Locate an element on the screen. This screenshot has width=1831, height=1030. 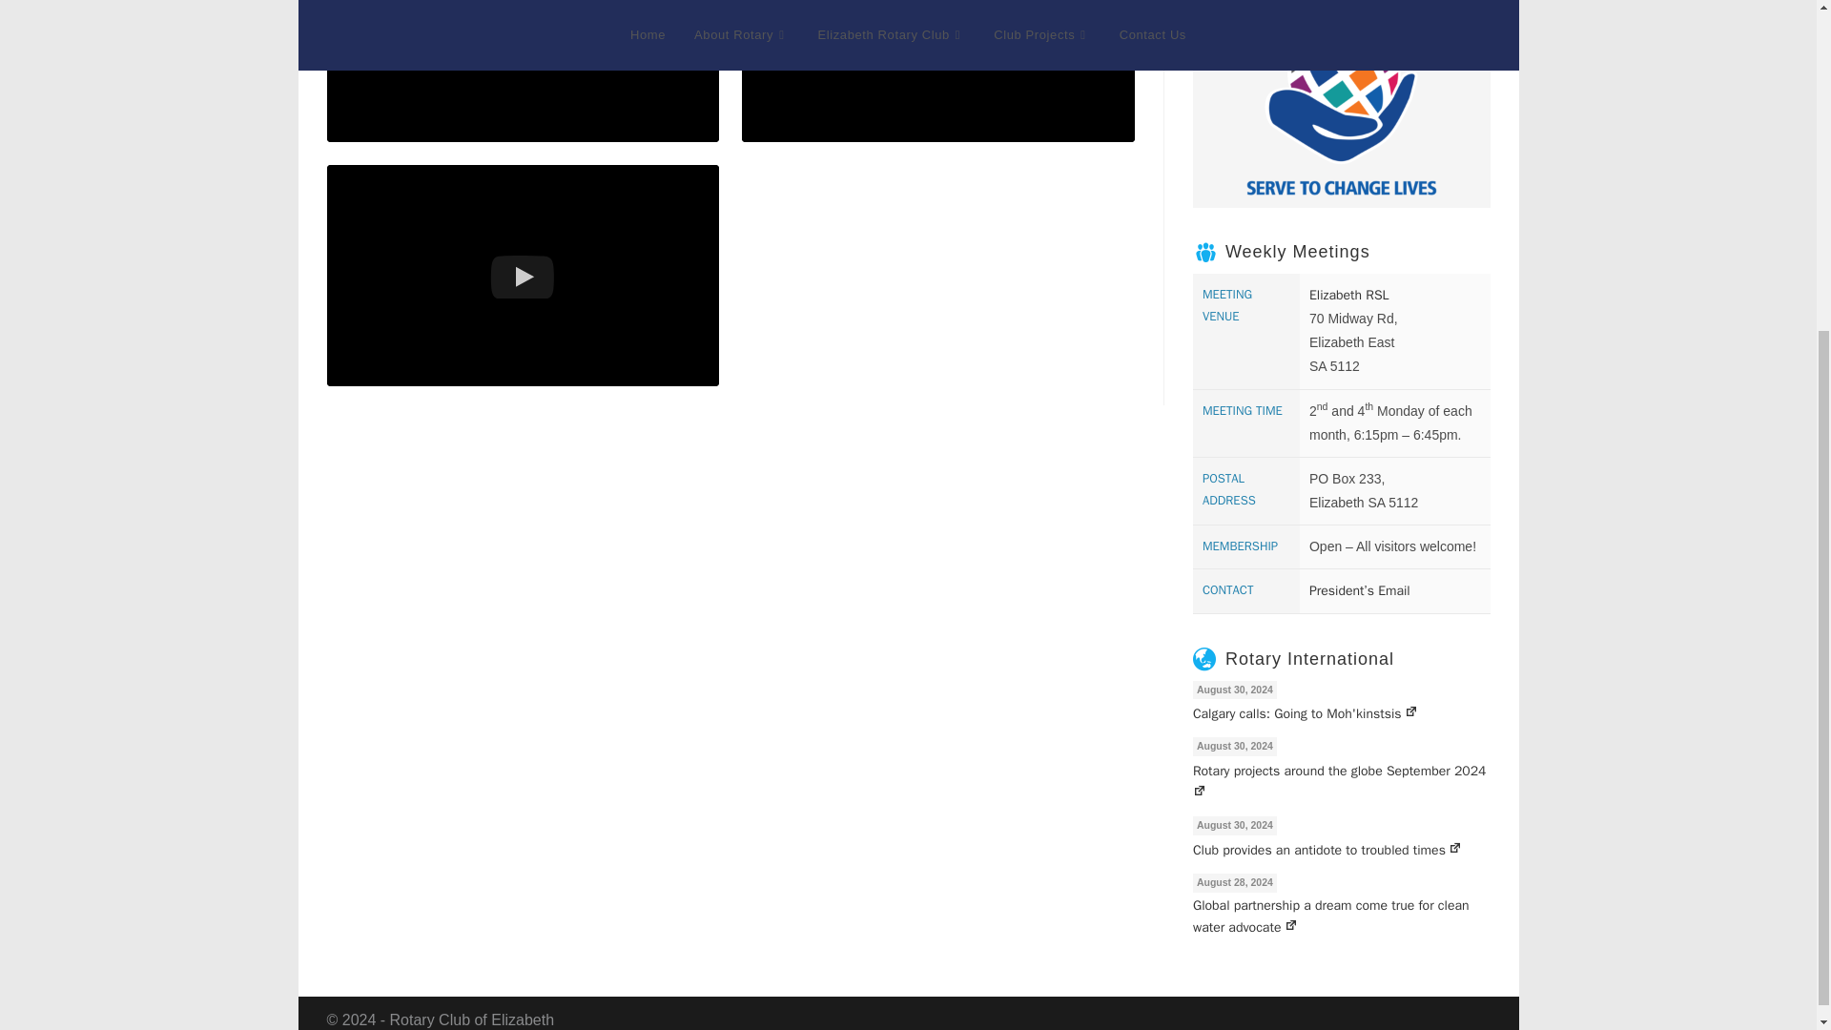
Calgary calls: Going to Moh'kinstsis is located at coordinates (1341, 712).